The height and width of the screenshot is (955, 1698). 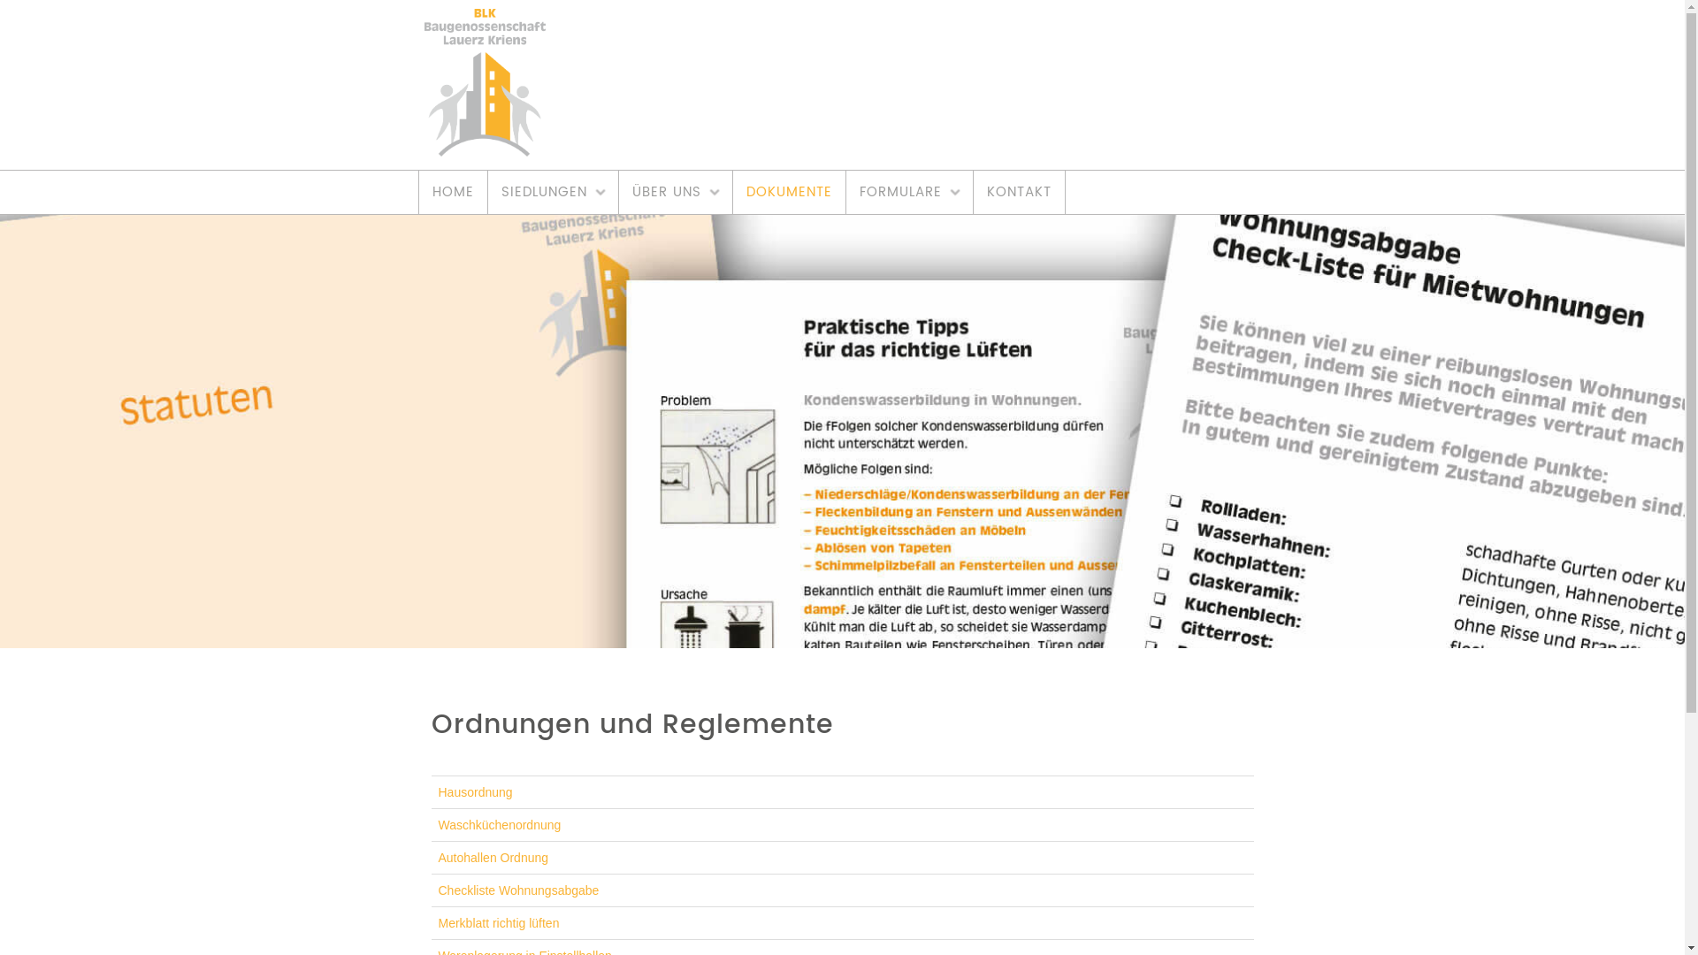 What do you see at coordinates (909, 193) in the screenshot?
I see `FORMULARE` at bounding box center [909, 193].